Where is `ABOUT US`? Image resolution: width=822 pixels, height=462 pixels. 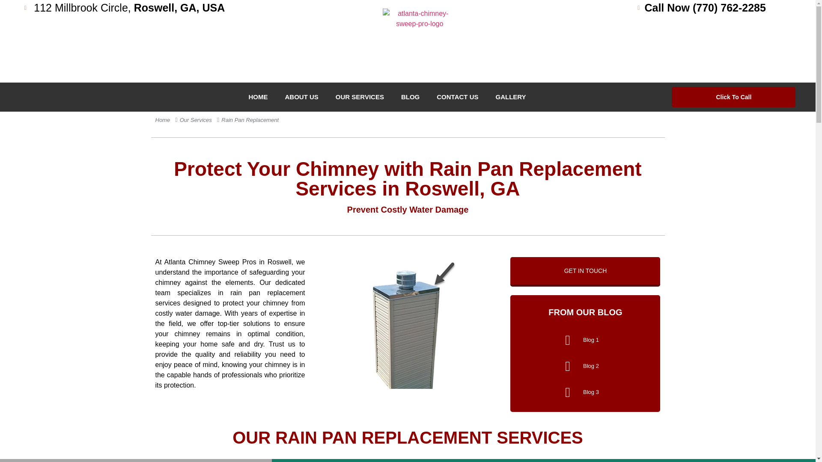 ABOUT US is located at coordinates (301, 97).